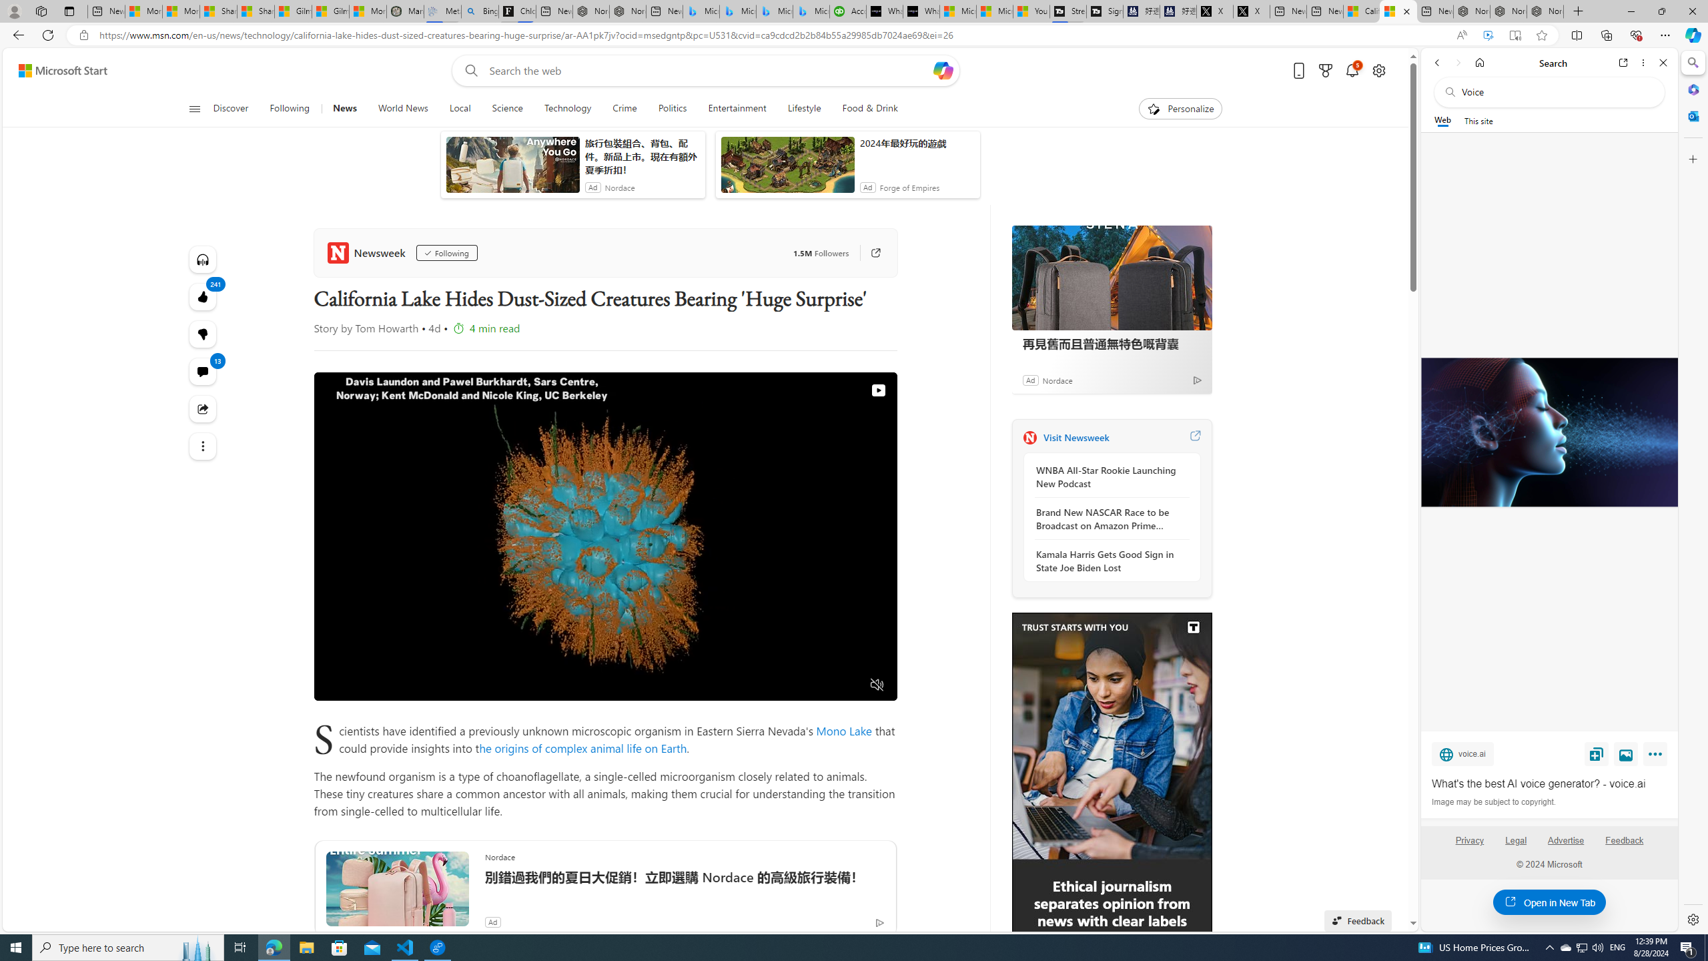  I want to click on Add this page to favorites (Ctrl+D), so click(1543, 35).